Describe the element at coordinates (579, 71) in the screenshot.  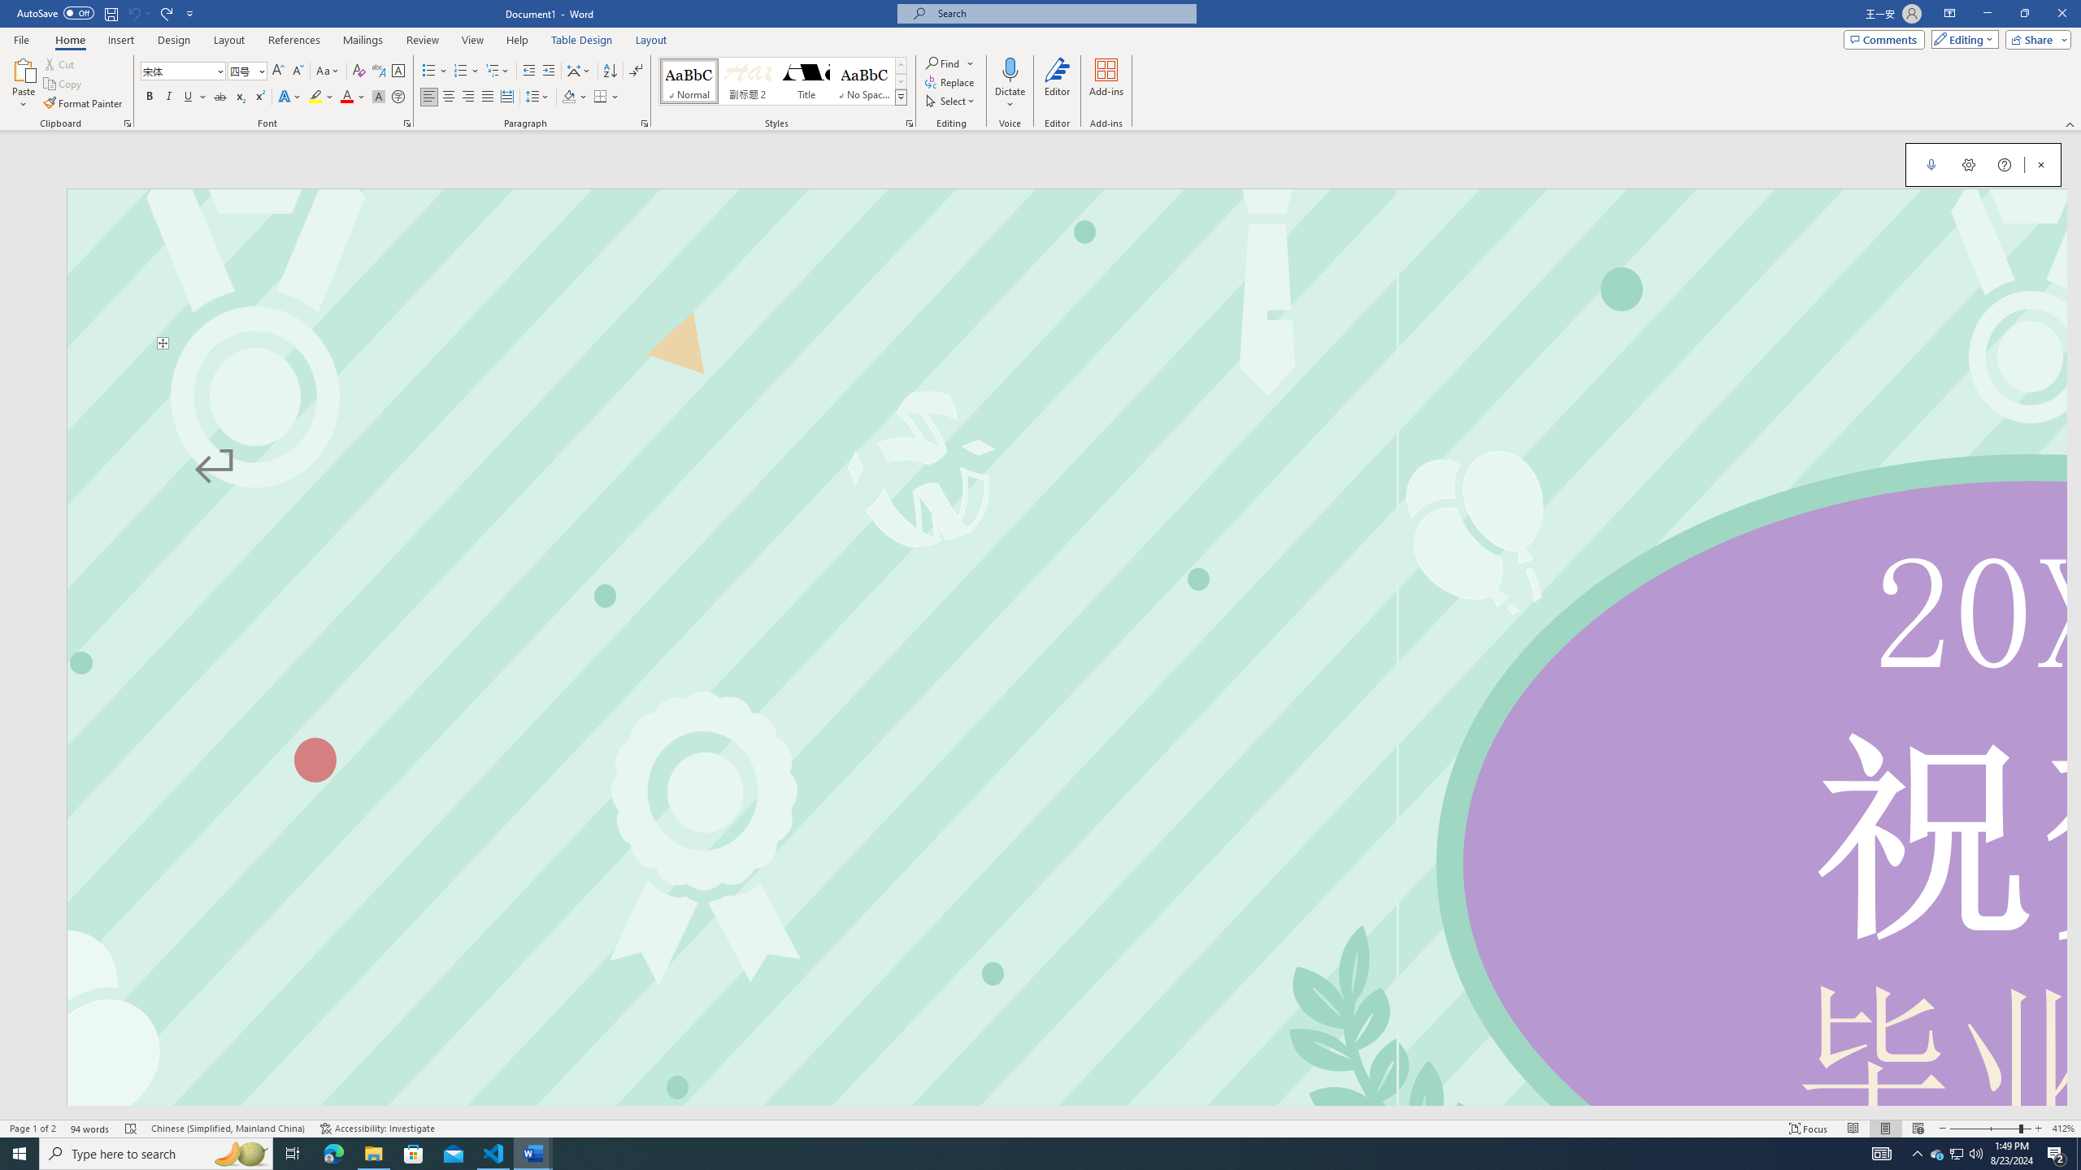
I see `Asian Layout` at that location.